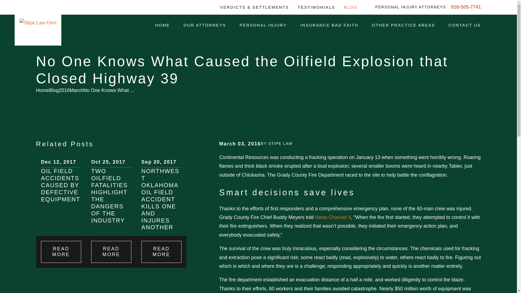 The image size is (521, 293). I want to click on PERSONAL INJURY, so click(263, 25).